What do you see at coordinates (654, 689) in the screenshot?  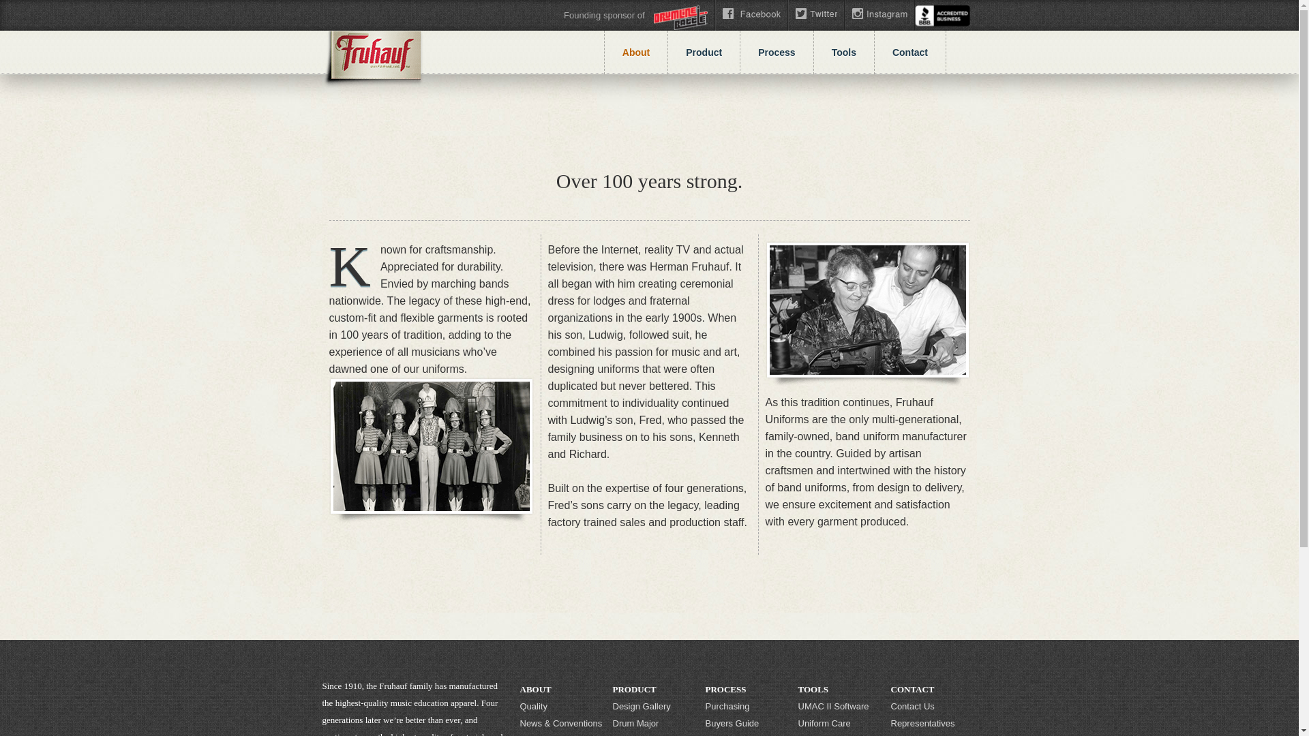 I see `PRODUCT` at bounding box center [654, 689].